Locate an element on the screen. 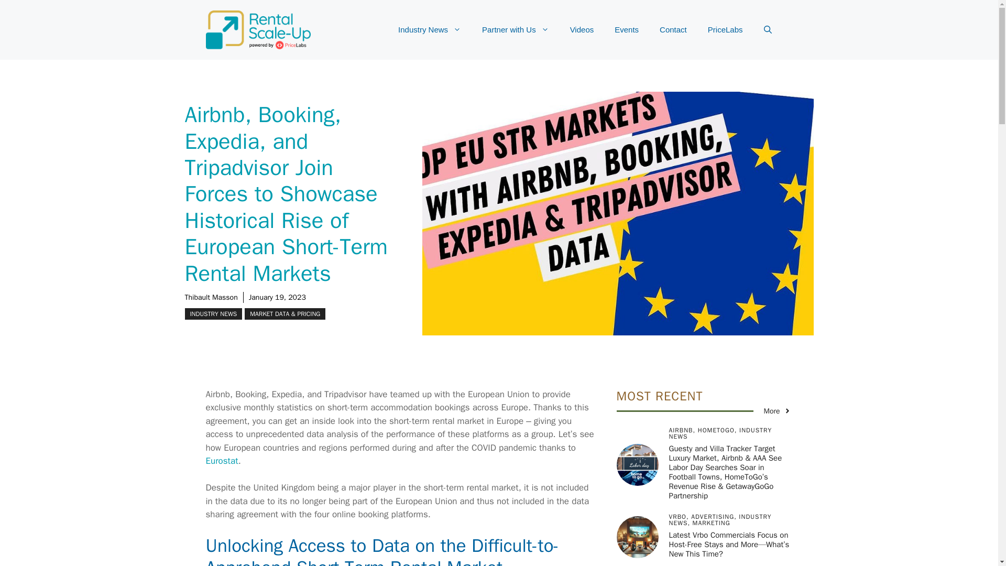 This screenshot has width=1006, height=566. PriceLabs is located at coordinates (725, 30).